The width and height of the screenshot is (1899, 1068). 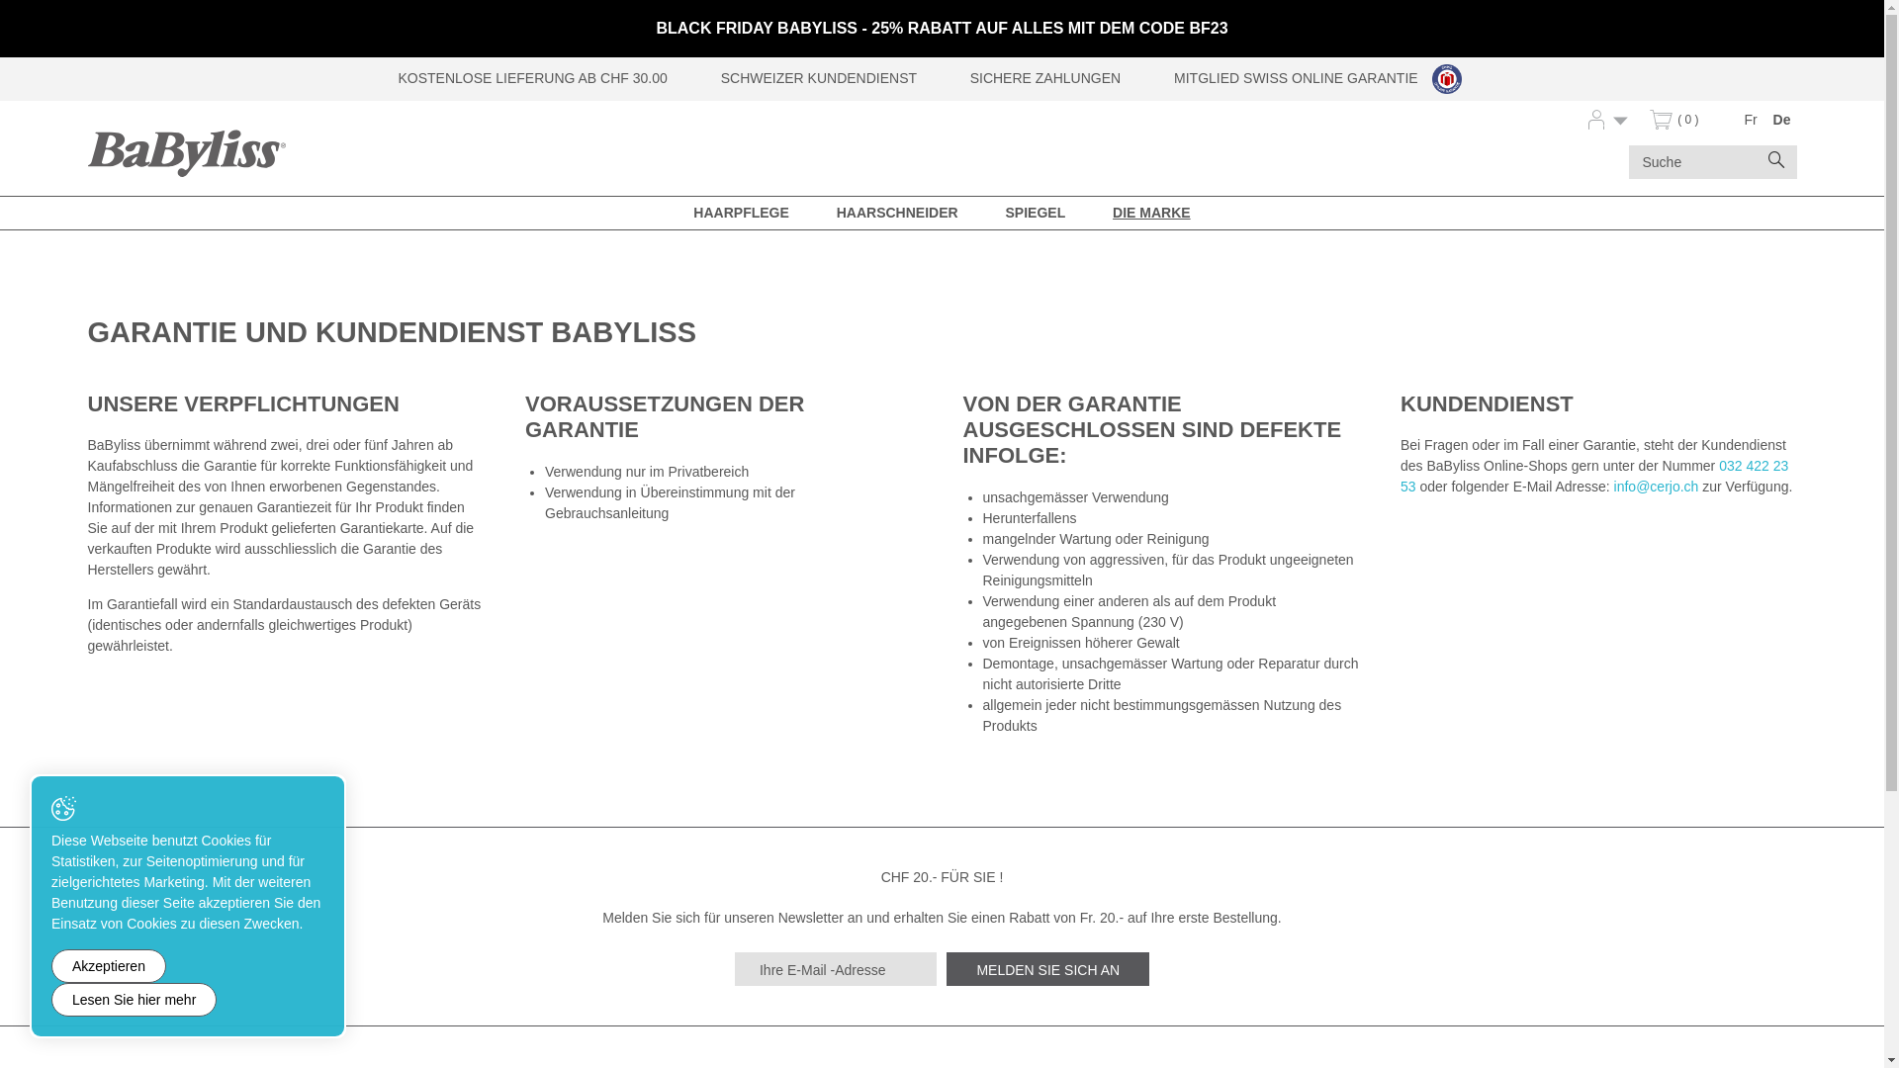 I want to click on SPIEGEL, so click(x=1035, y=212).